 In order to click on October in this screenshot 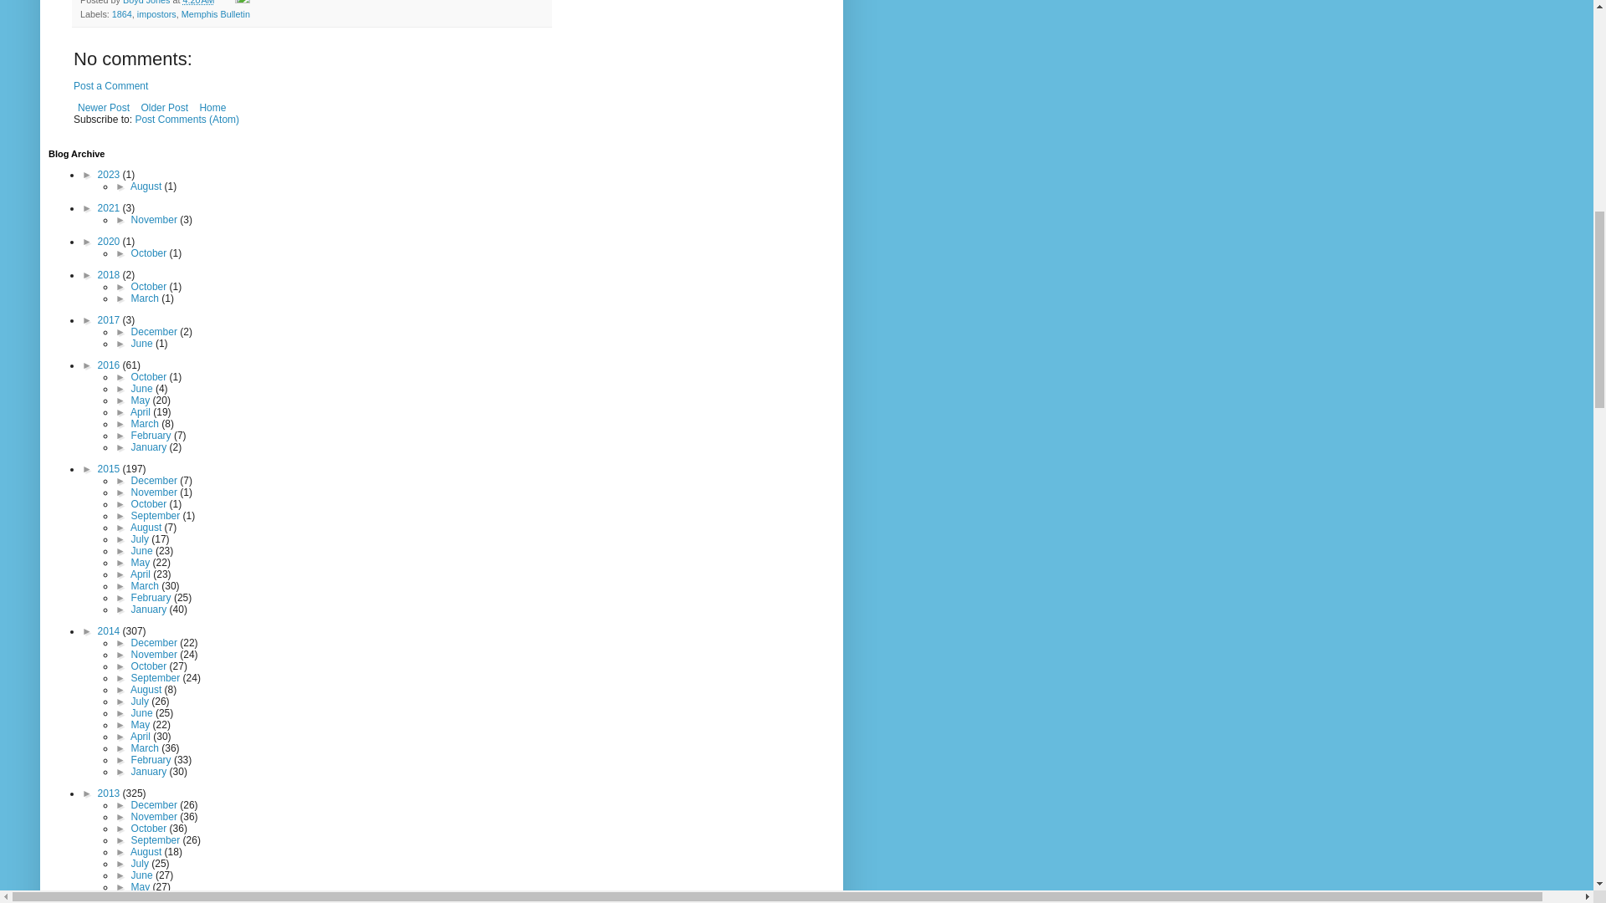, I will do `click(151, 286)`.